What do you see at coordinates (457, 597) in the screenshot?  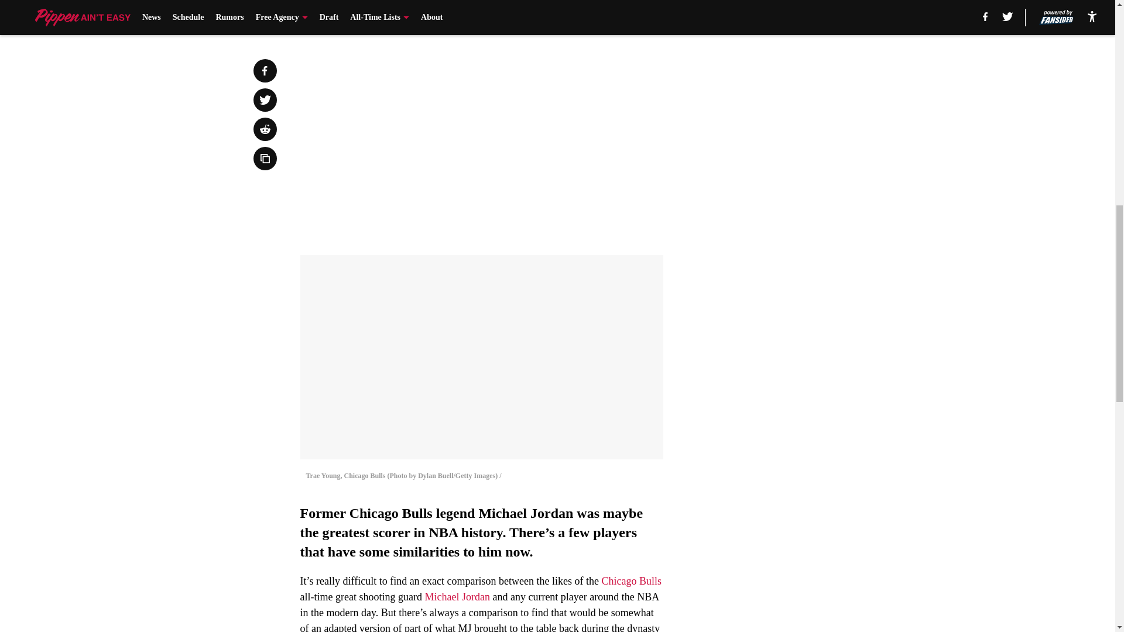 I see `Michael Jordan` at bounding box center [457, 597].